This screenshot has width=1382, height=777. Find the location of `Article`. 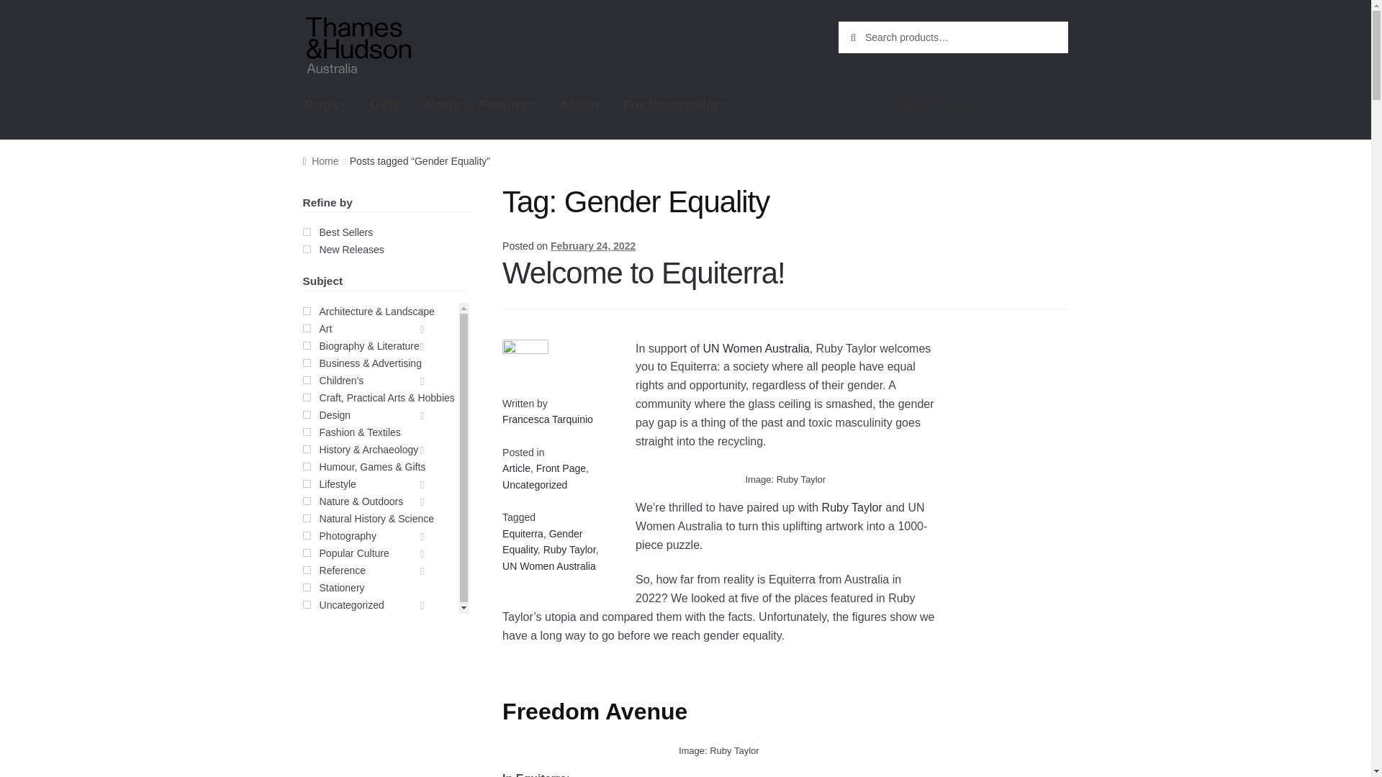

Article is located at coordinates (386, 240).